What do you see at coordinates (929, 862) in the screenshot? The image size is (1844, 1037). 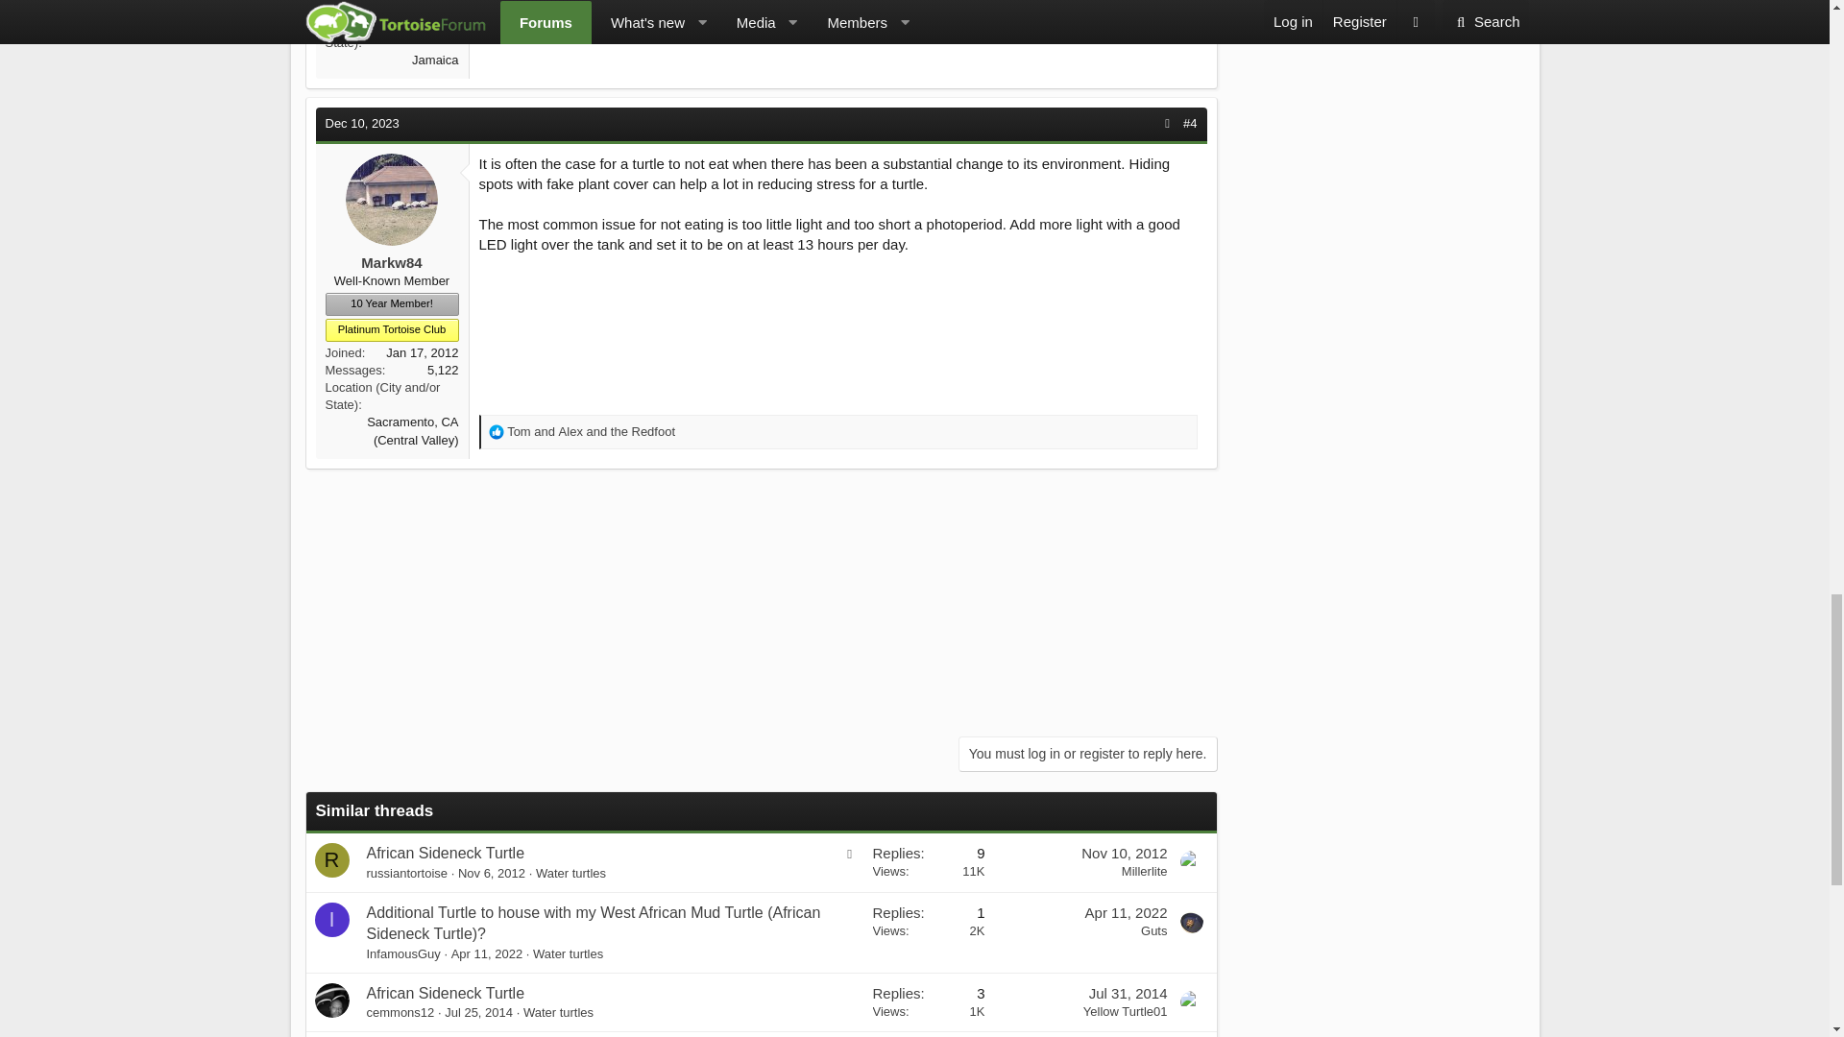 I see `First message reaction score: 0` at bounding box center [929, 862].